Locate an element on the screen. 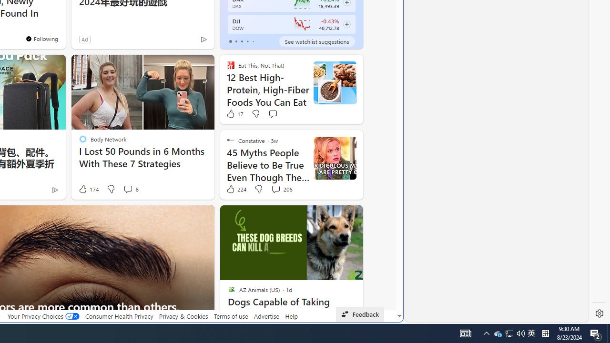 The height and width of the screenshot is (343, 610). Consumer Health Privacy is located at coordinates (119, 316).